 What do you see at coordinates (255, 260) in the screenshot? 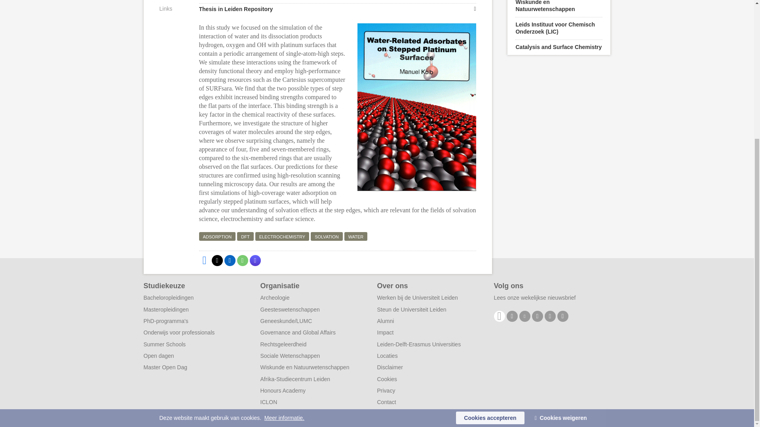
I see `Delen via Mastodon` at bounding box center [255, 260].